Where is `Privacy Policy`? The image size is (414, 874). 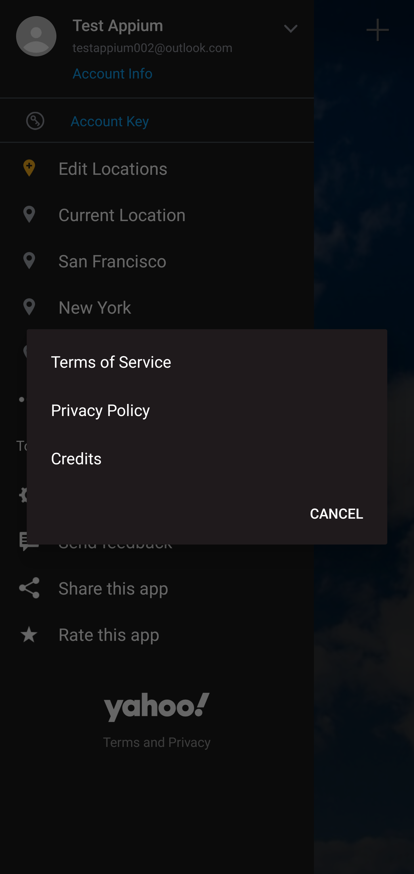 Privacy Policy is located at coordinates (207, 409).